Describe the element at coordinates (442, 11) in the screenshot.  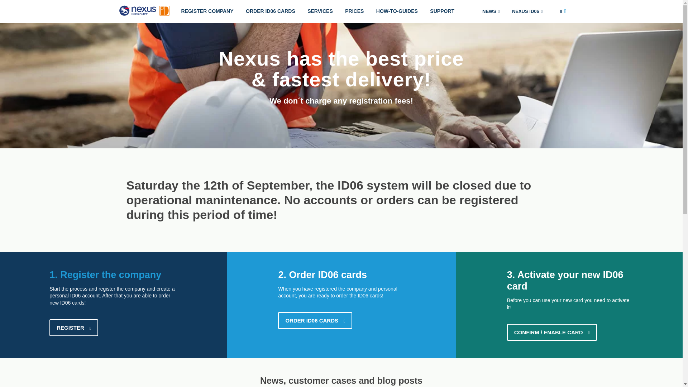
I see `SUPPORT` at that location.